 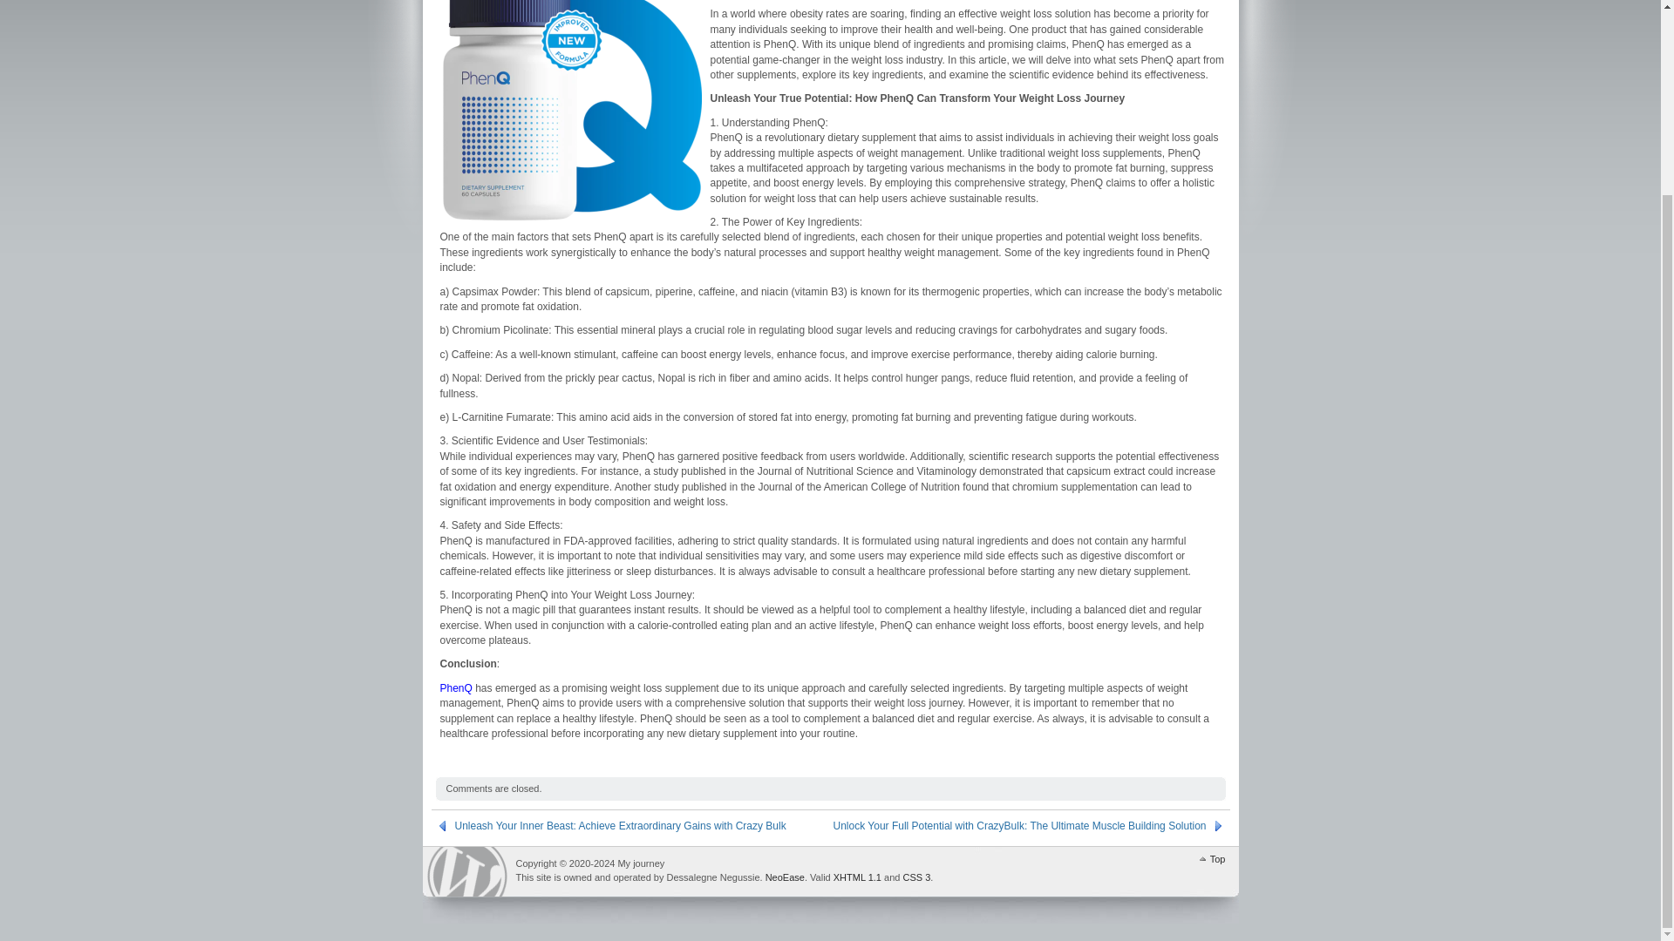 I want to click on NeoEase, so click(x=785, y=877).